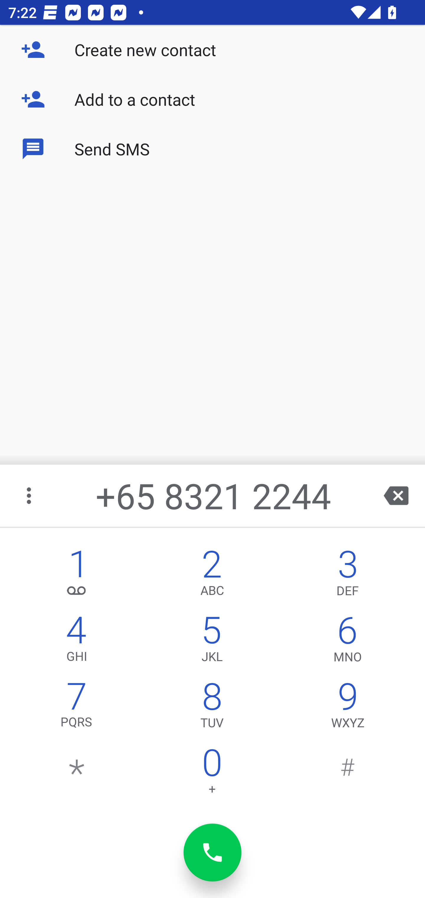 This screenshot has width=425, height=898. Describe the element at coordinates (212, 708) in the screenshot. I see `8,TUV 8 TUV` at that location.